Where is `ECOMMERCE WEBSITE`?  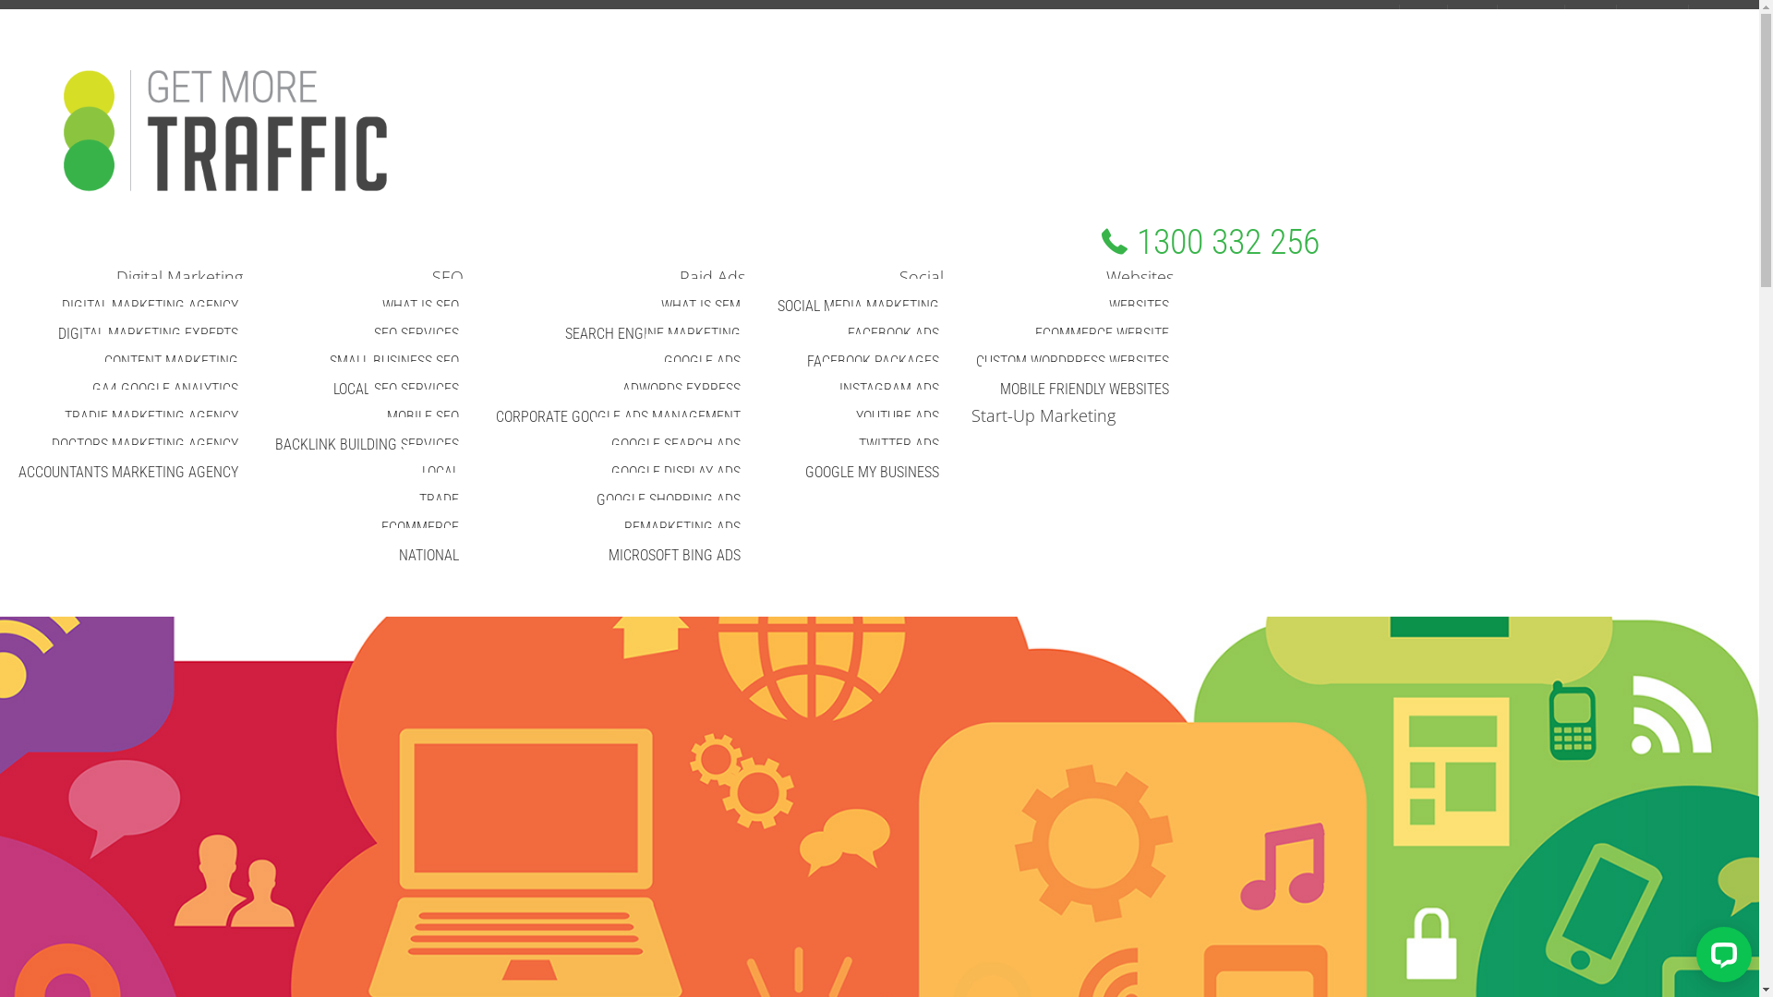
ECOMMERCE WEBSITE is located at coordinates (1103, 334).